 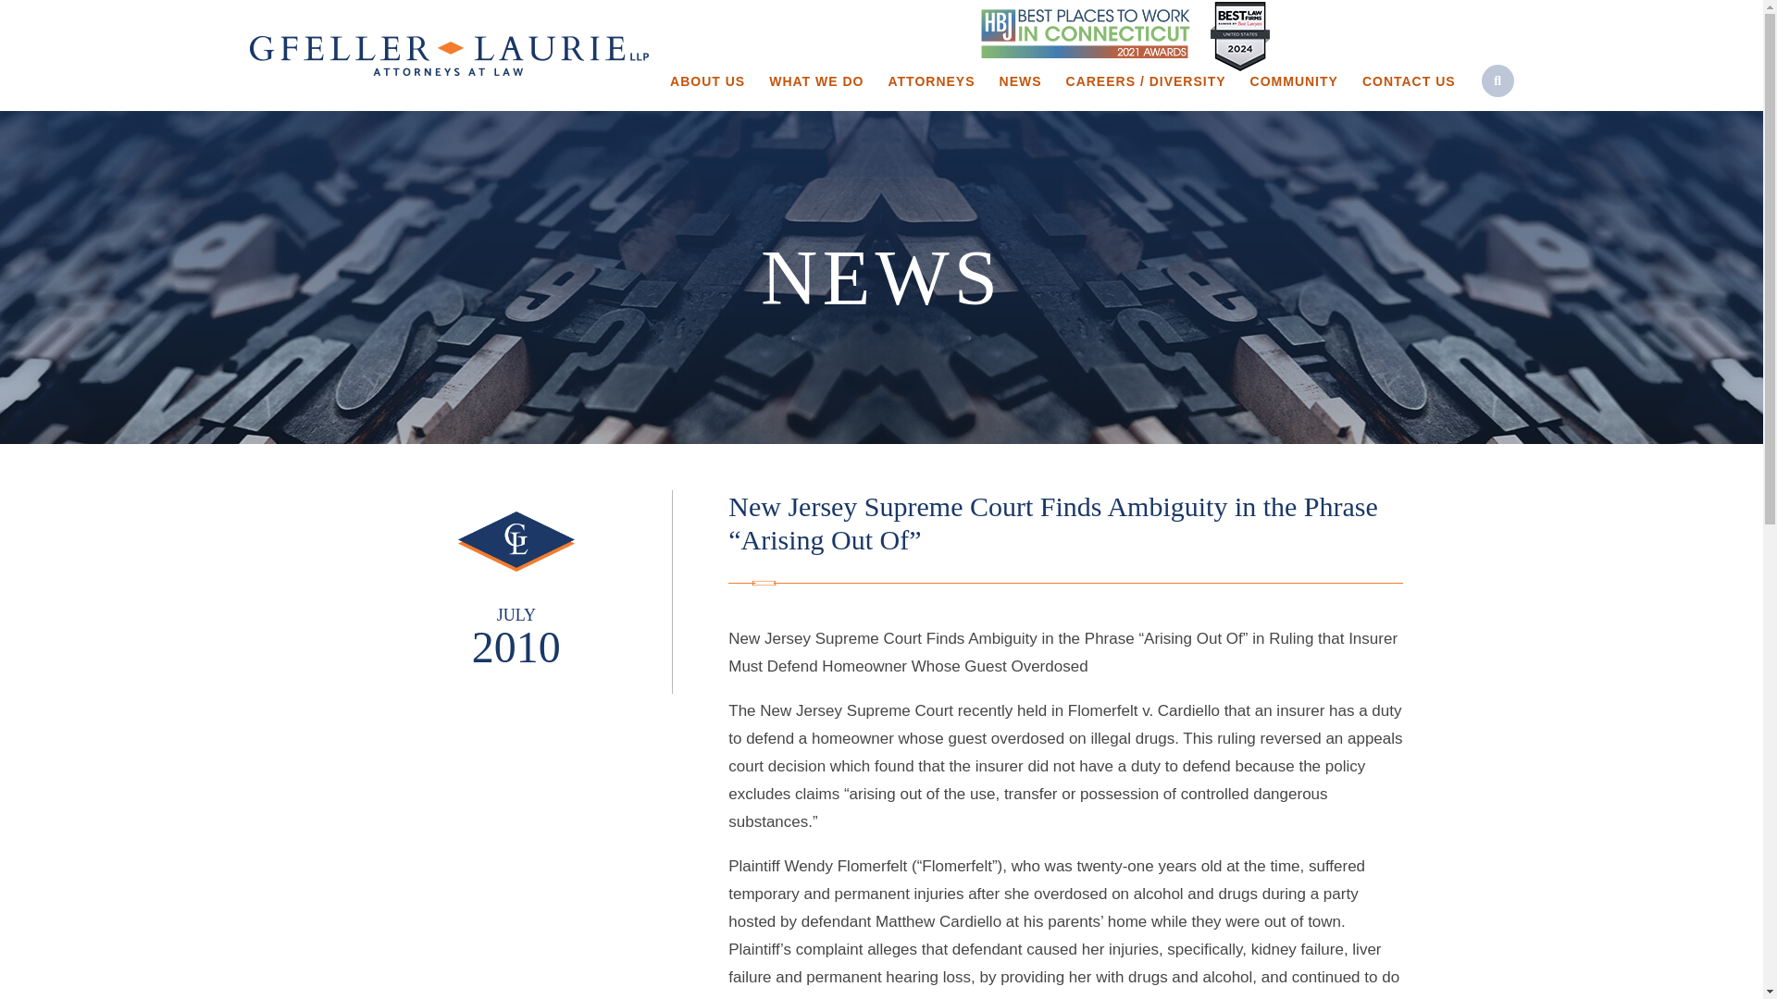 What do you see at coordinates (707, 83) in the screenshot?
I see `ABOUT US` at bounding box center [707, 83].